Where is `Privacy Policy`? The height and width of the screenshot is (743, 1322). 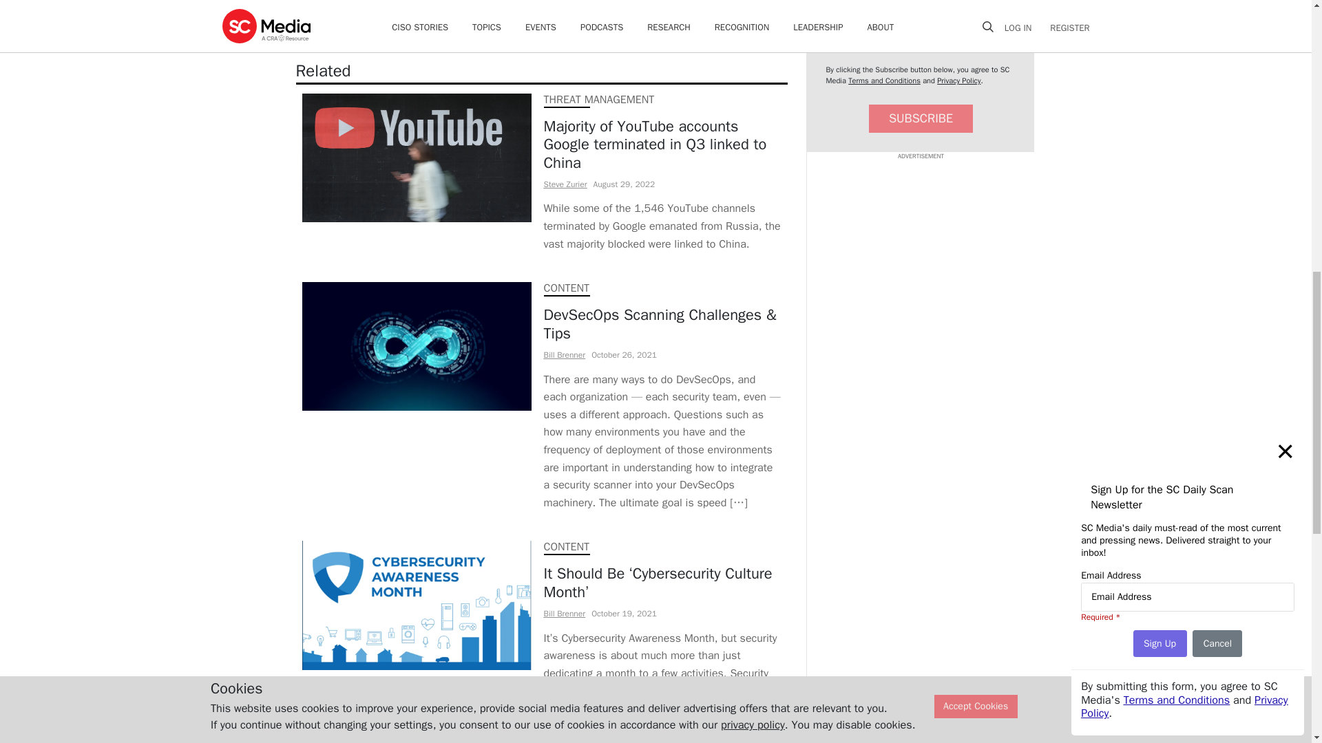
Privacy Policy is located at coordinates (958, 80).